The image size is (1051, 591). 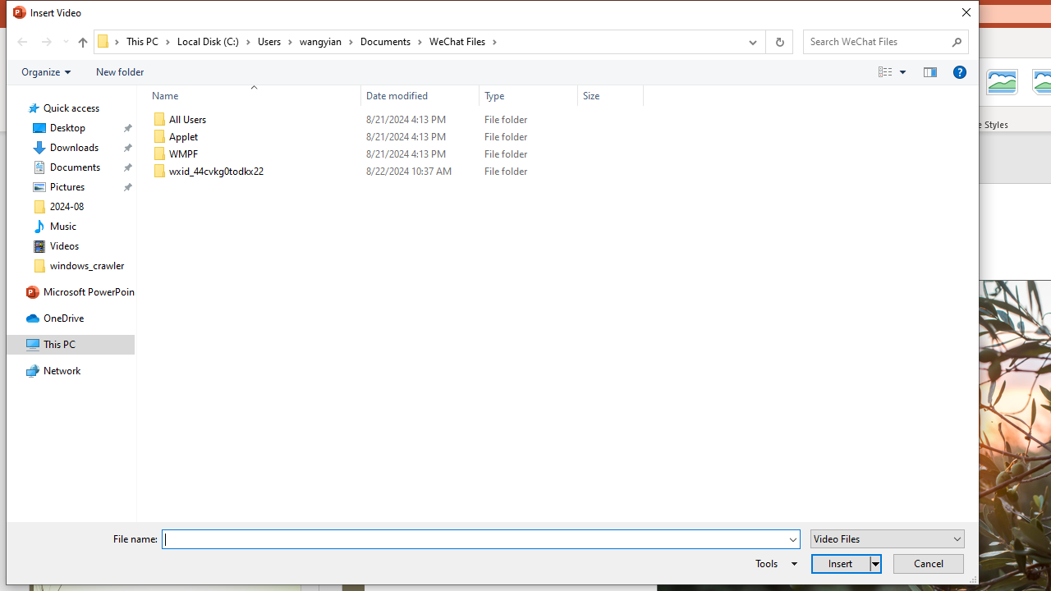 I want to click on Address band toolbar, so click(x=765, y=42).